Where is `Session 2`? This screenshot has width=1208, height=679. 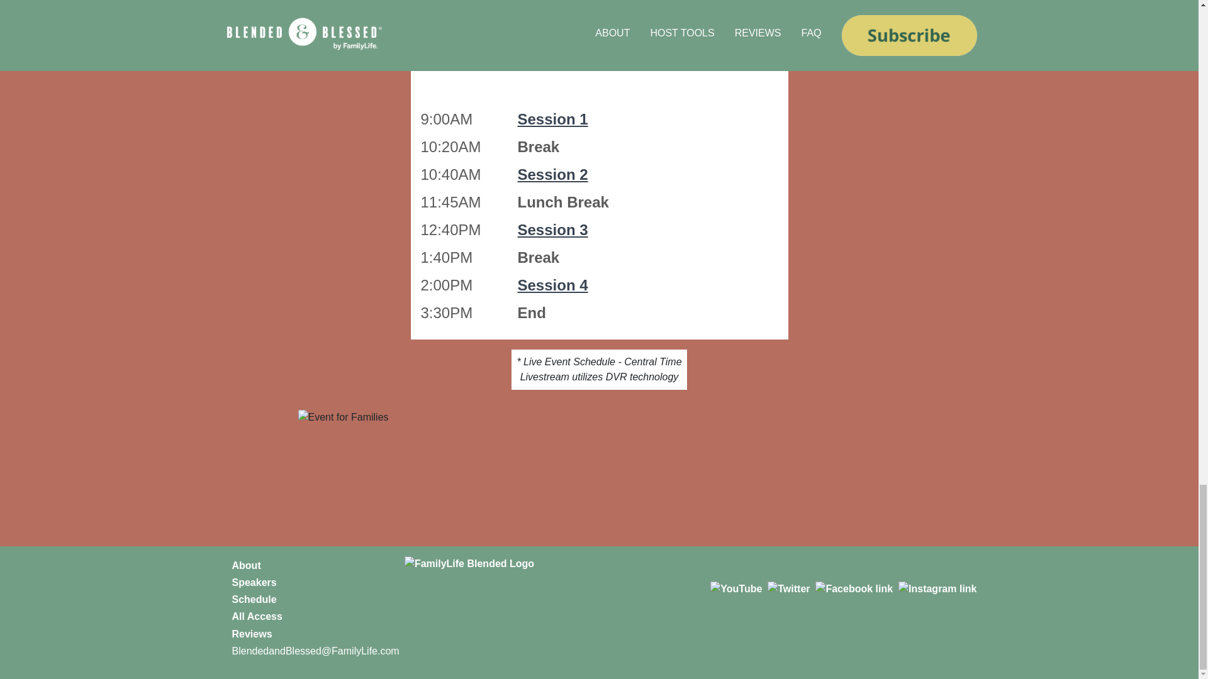 Session 2 is located at coordinates (552, 174).